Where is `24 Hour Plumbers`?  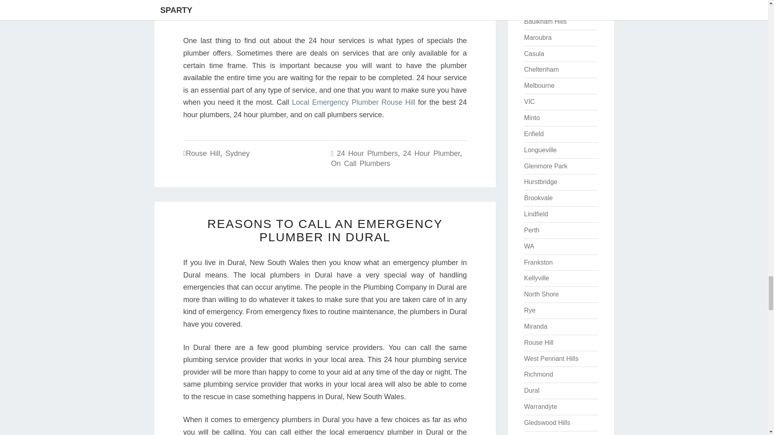 24 Hour Plumbers is located at coordinates (367, 153).